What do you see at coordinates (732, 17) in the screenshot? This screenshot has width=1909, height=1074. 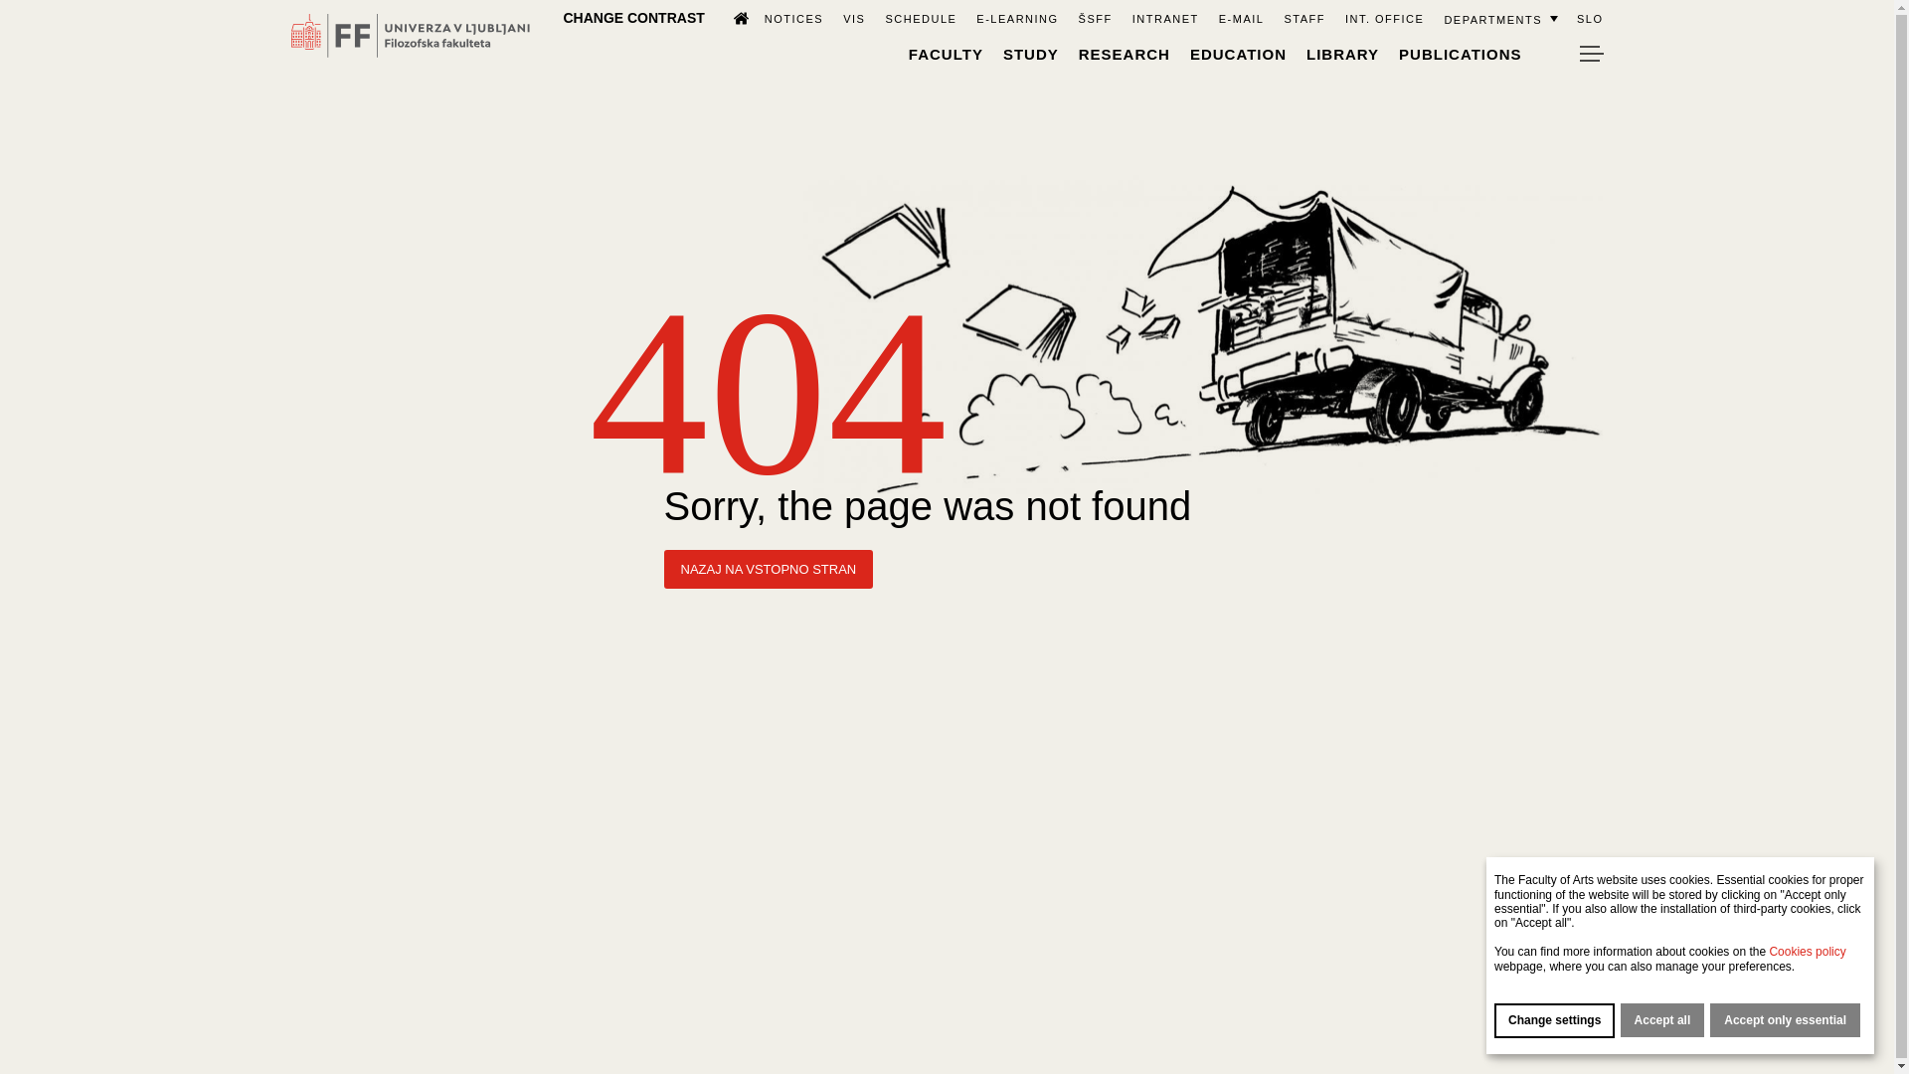 I see `HOME` at bounding box center [732, 17].